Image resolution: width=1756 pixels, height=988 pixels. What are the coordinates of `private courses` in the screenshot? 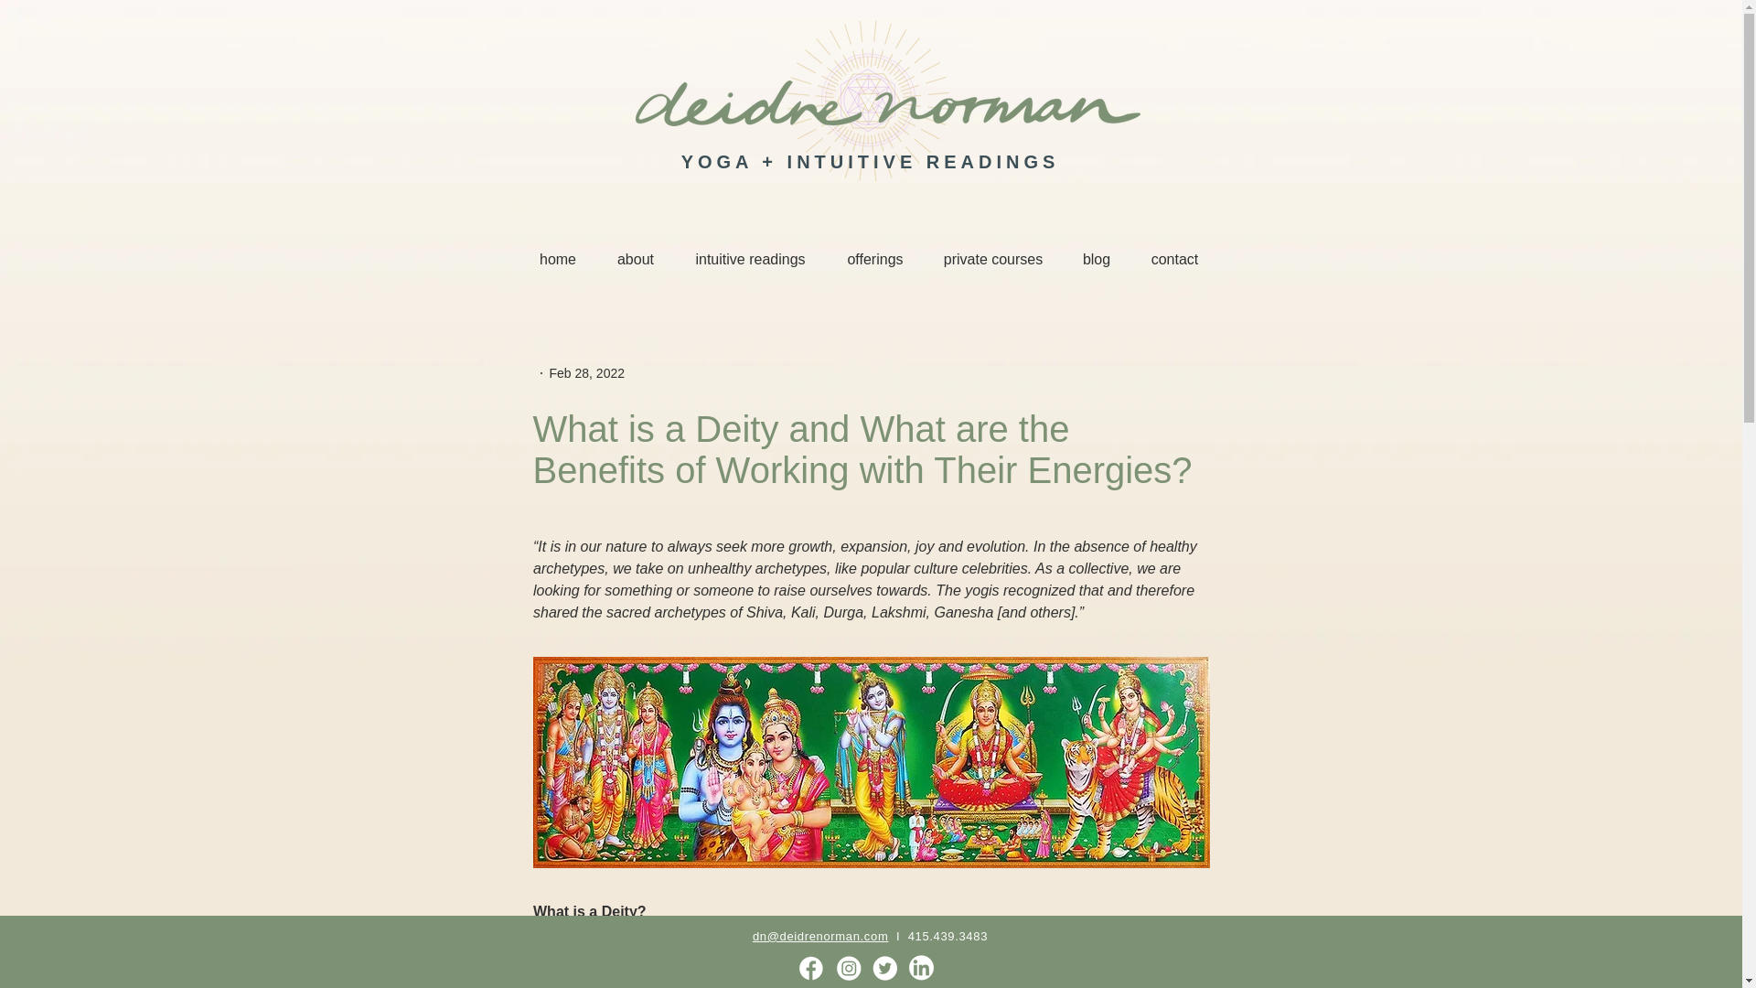 It's located at (992, 259).